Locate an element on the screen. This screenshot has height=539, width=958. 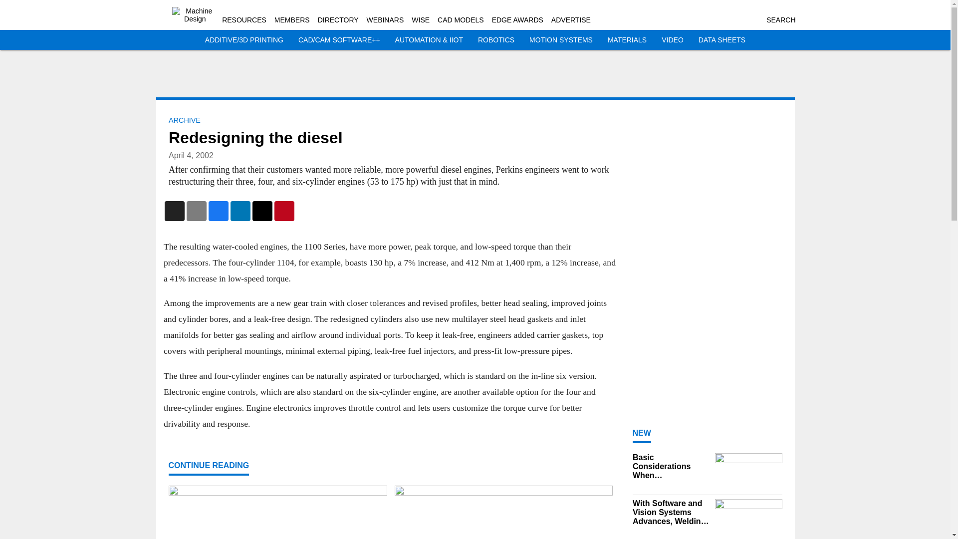
WISE is located at coordinates (420, 20).